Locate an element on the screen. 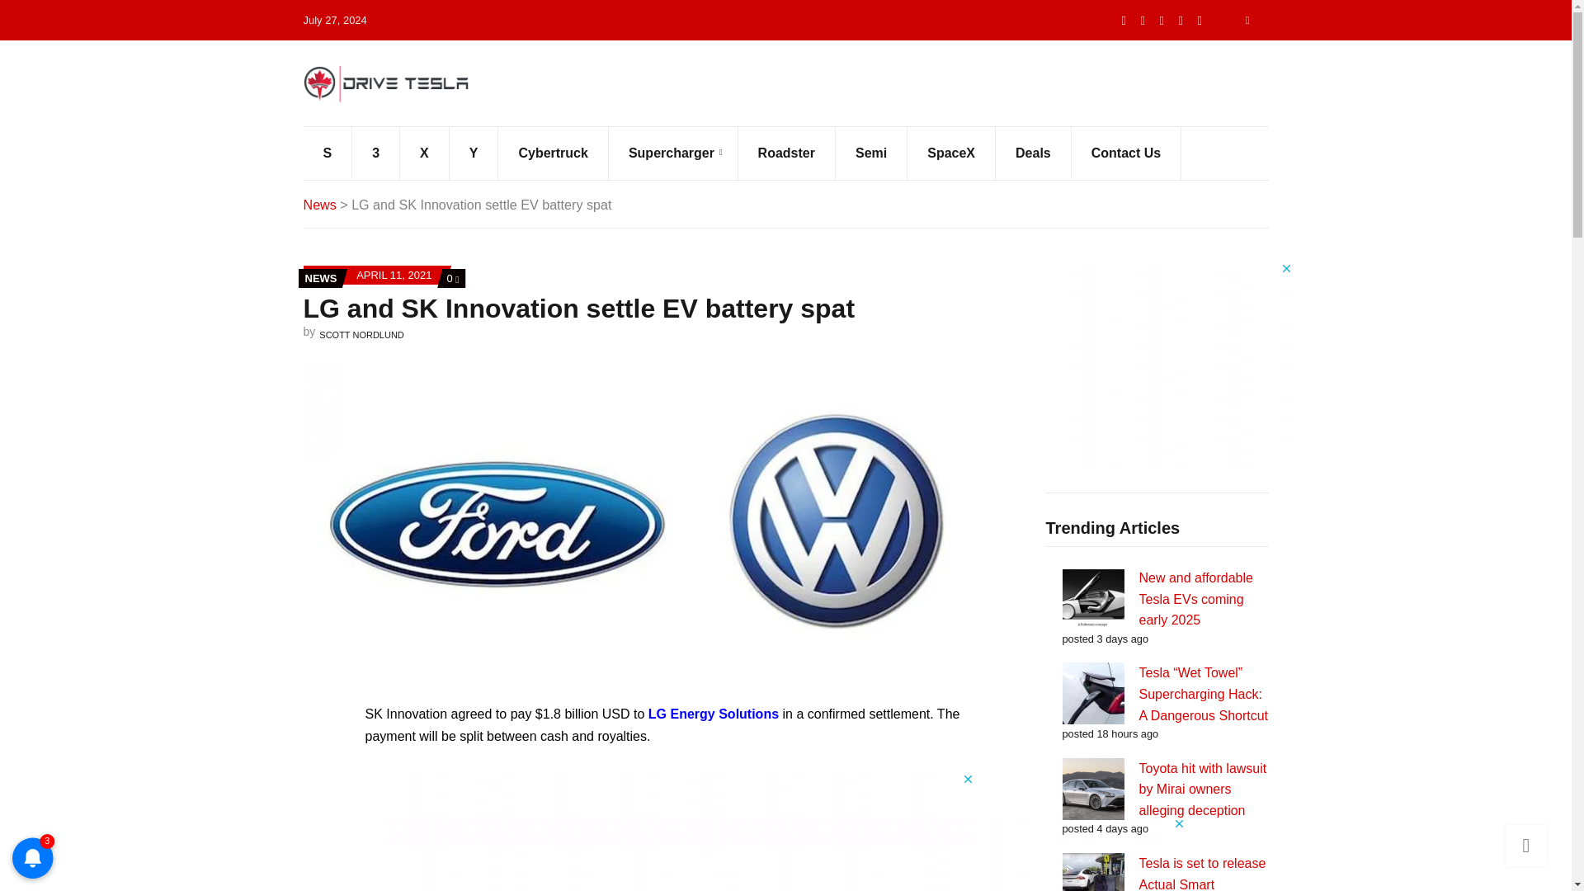  Cybertruck is located at coordinates (952, 153).